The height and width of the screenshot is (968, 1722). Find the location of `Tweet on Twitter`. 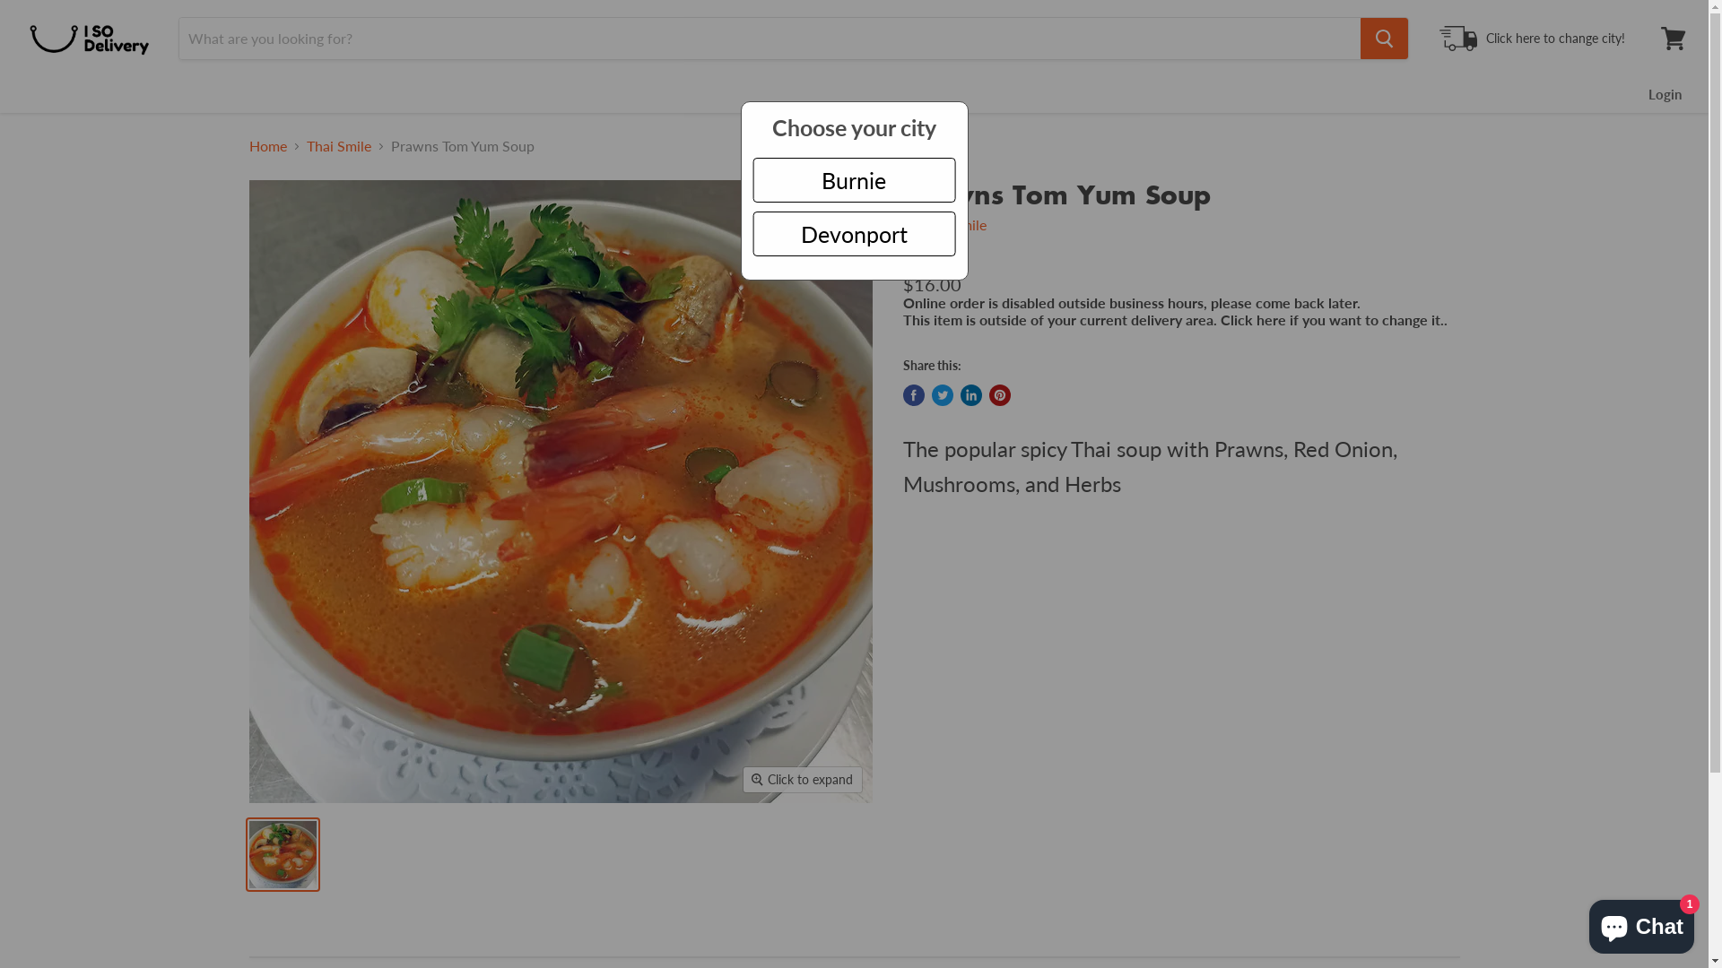

Tweet on Twitter is located at coordinates (942, 395).